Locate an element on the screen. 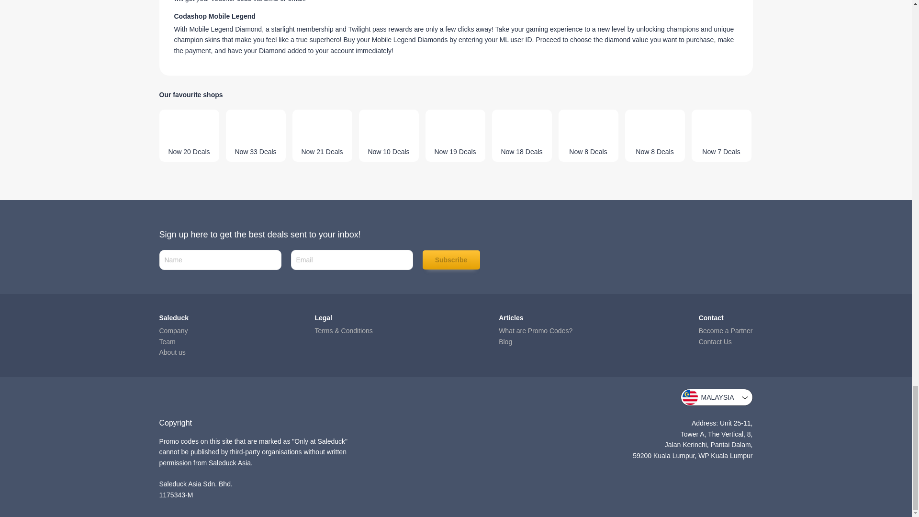  Now 7 Deals is located at coordinates (721, 135).